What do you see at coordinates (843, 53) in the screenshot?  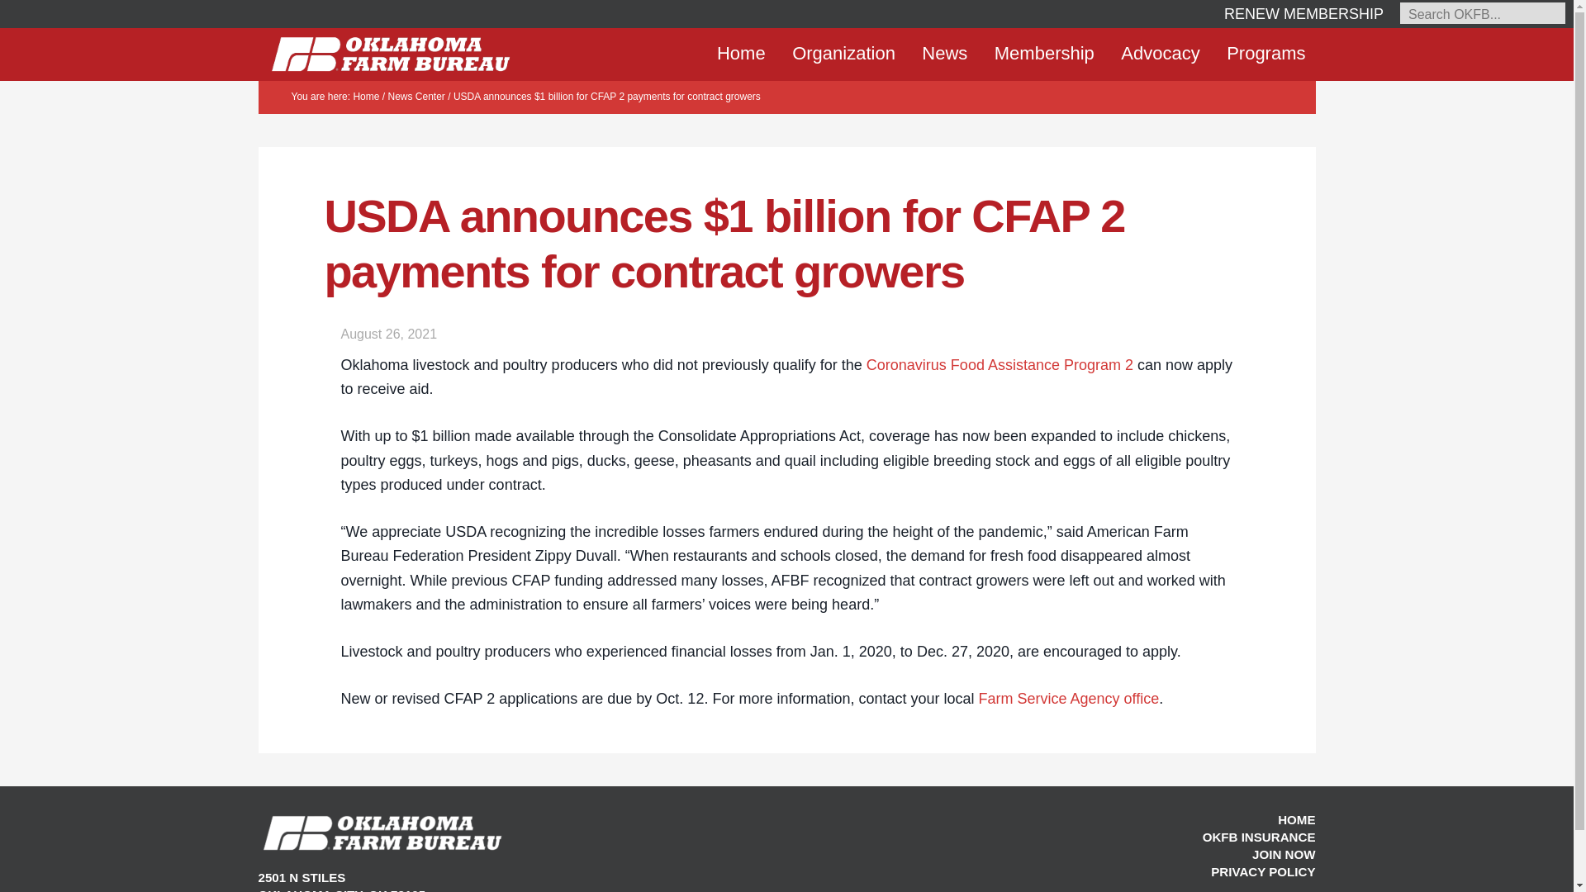 I see `Organization` at bounding box center [843, 53].